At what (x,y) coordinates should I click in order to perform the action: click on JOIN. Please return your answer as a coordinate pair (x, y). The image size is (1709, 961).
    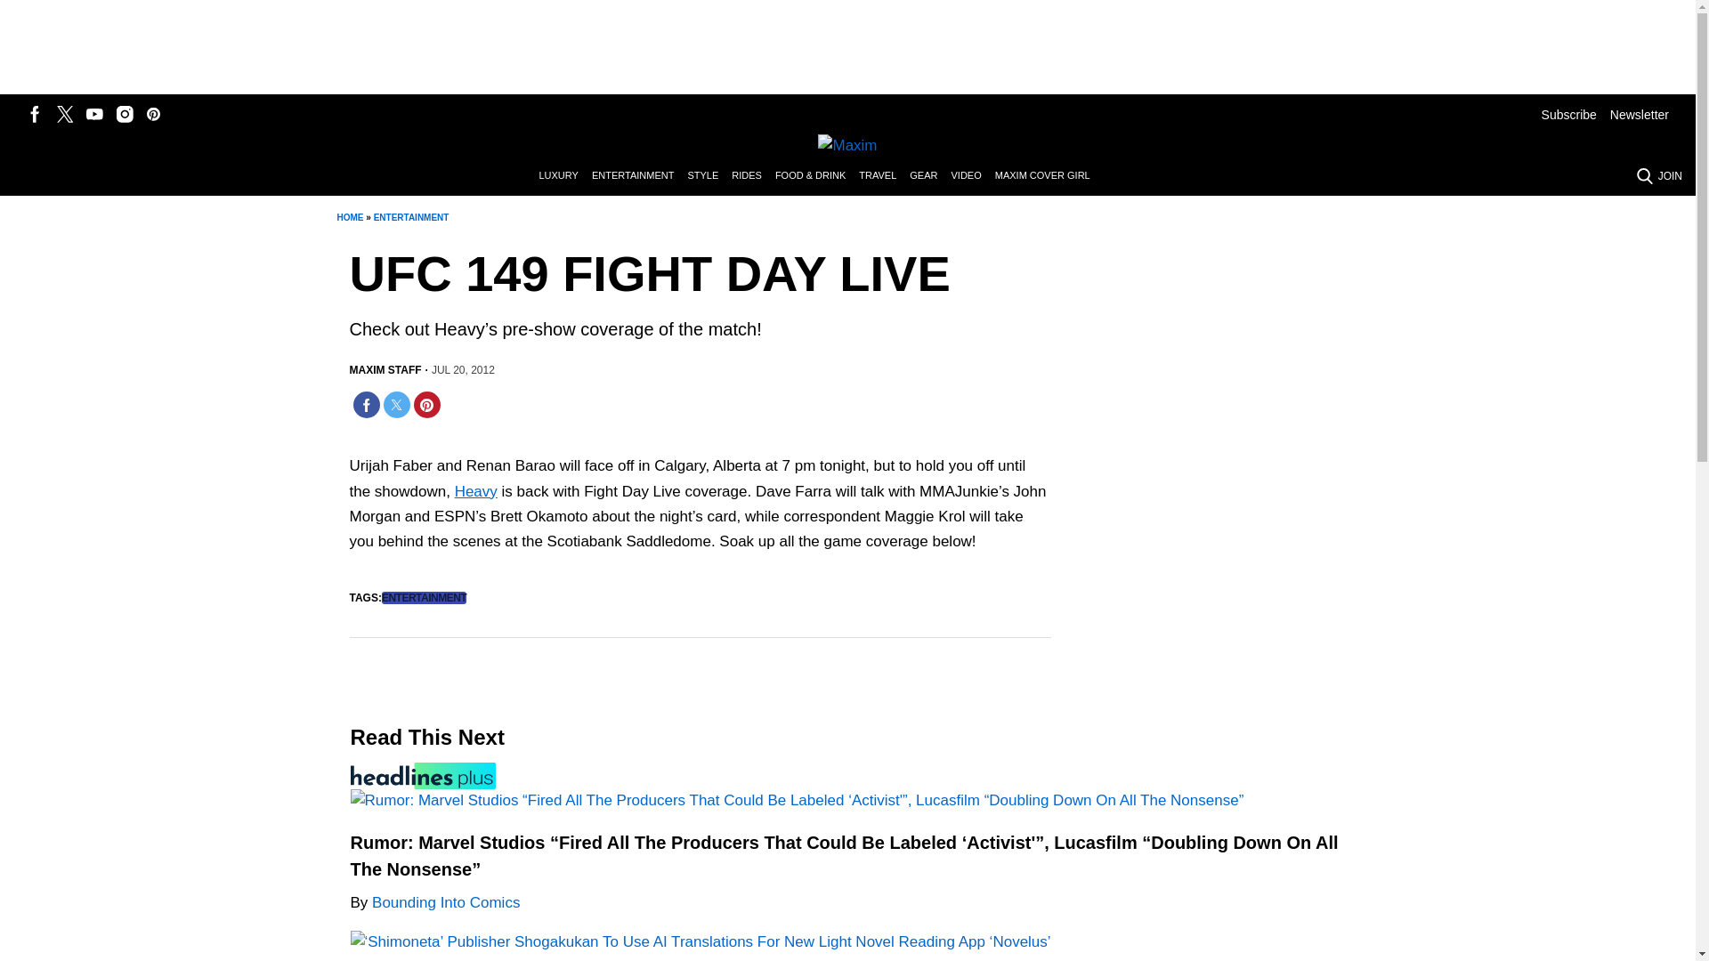
    Looking at the image, I should click on (1670, 176).